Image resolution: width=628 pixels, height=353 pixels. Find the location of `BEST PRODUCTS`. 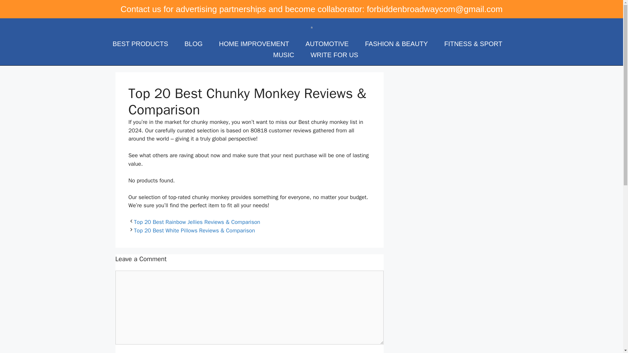

BEST PRODUCTS is located at coordinates (140, 43).